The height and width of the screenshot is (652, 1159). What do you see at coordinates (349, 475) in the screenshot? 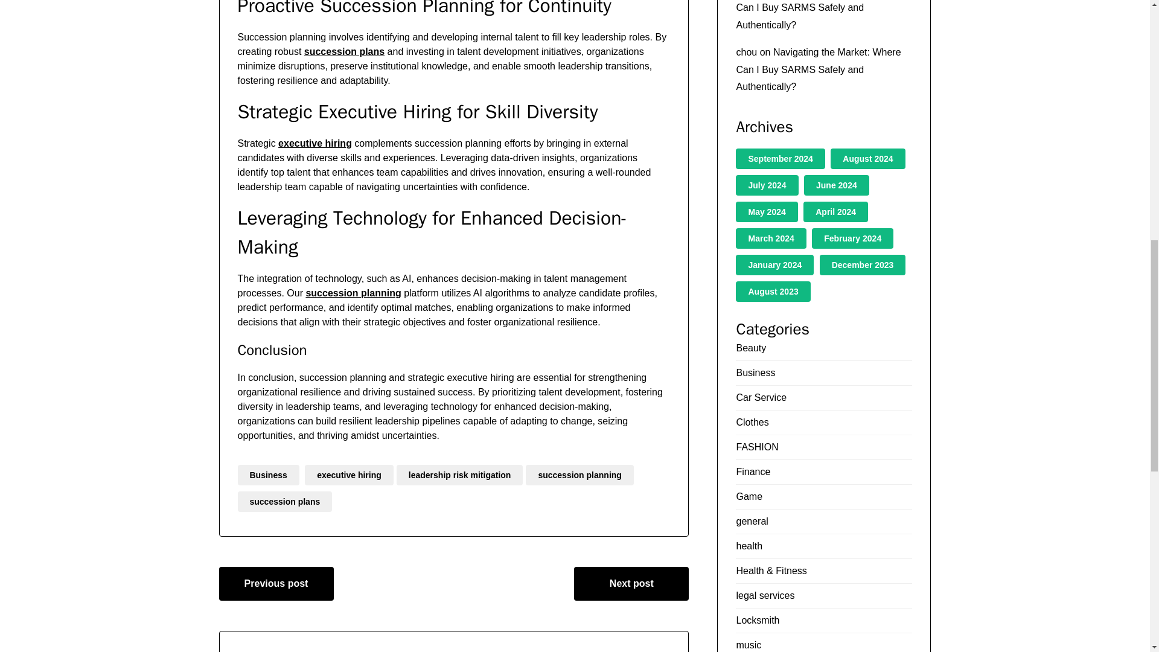
I see `executive hiring` at bounding box center [349, 475].